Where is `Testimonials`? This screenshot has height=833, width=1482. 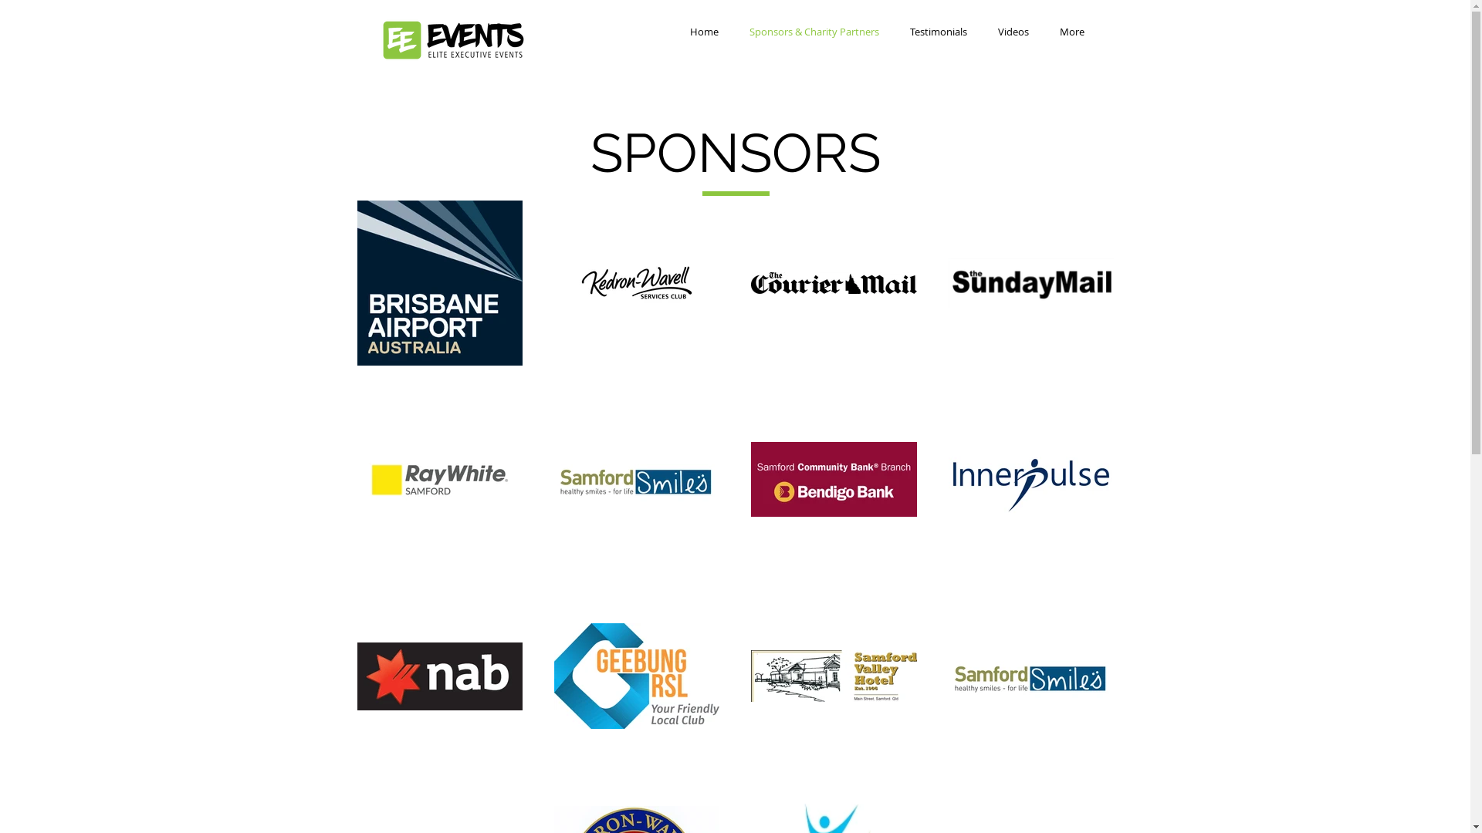
Testimonials is located at coordinates (938, 32).